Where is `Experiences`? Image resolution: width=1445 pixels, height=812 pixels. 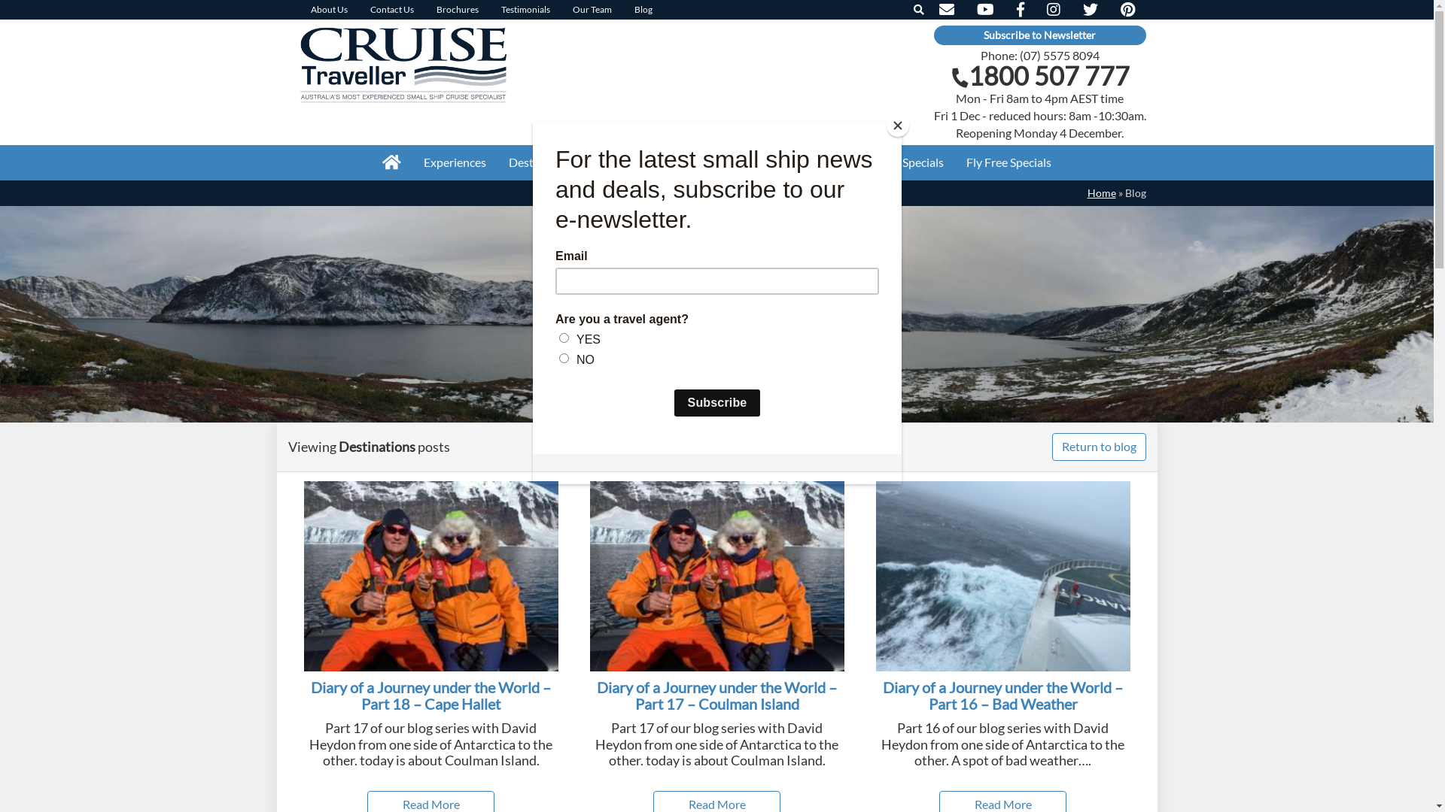
Experiences is located at coordinates (455, 162).